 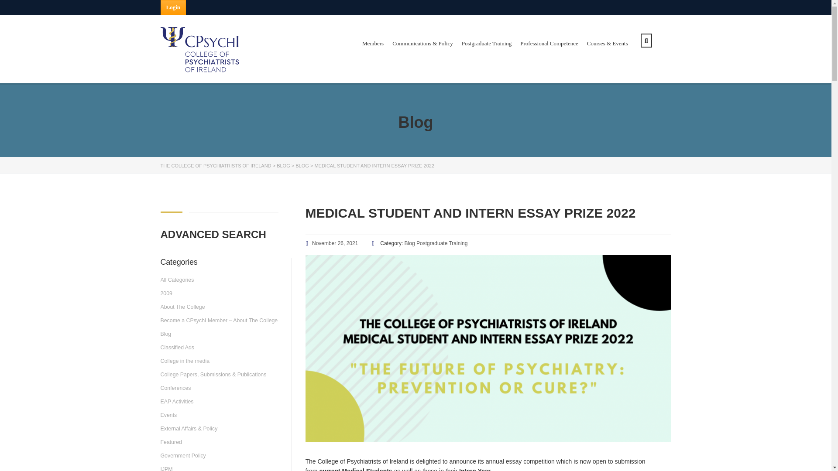 I want to click on Go to The College of Psychiatrists of Ireland., so click(x=216, y=165).